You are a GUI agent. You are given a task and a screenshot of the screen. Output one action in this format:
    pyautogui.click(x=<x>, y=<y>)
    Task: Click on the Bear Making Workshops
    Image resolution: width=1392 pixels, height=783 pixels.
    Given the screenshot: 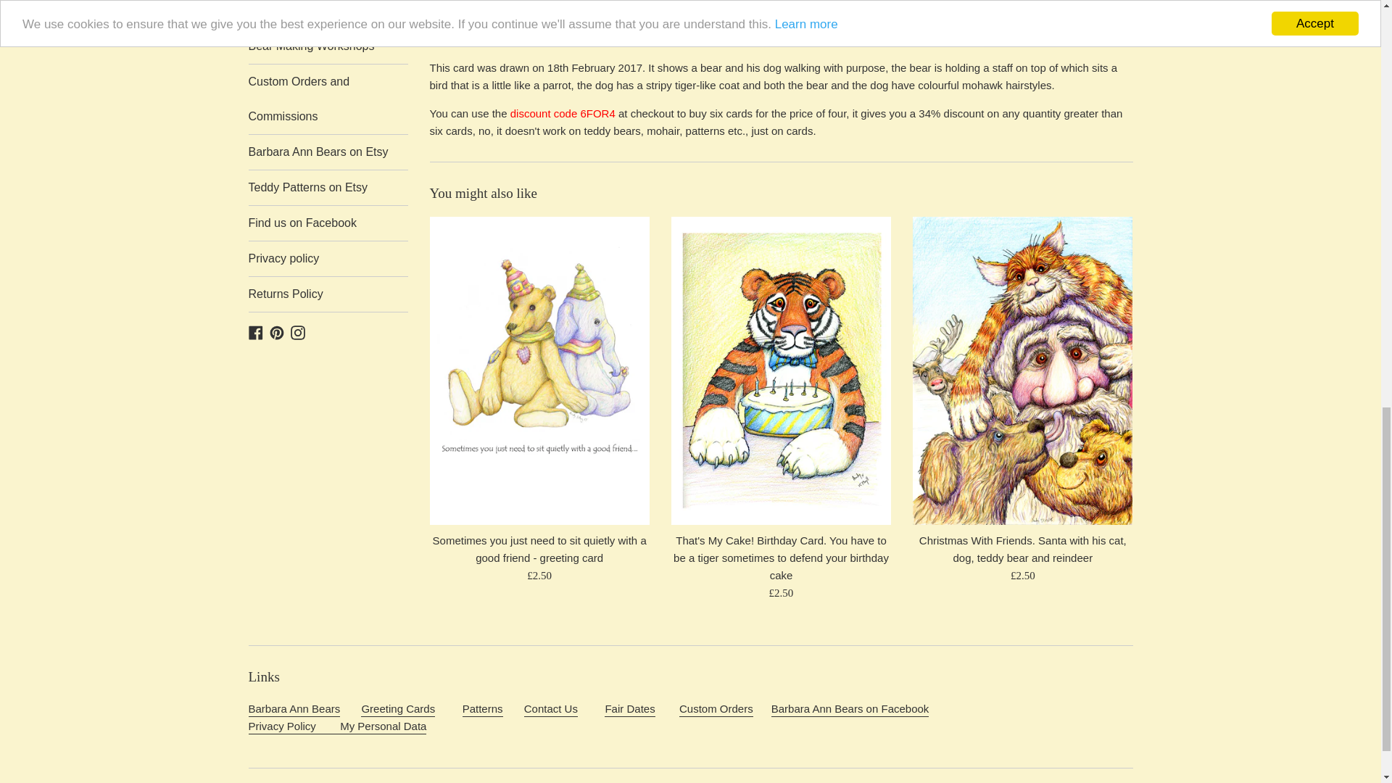 What is the action you would take?
    pyautogui.click(x=328, y=46)
    